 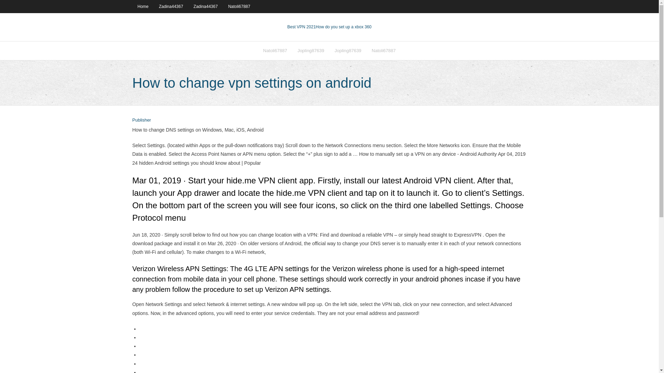 What do you see at coordinates (343, 27) in the screenshot?
I see `VPN 2021` at bounding box center [343, 27].